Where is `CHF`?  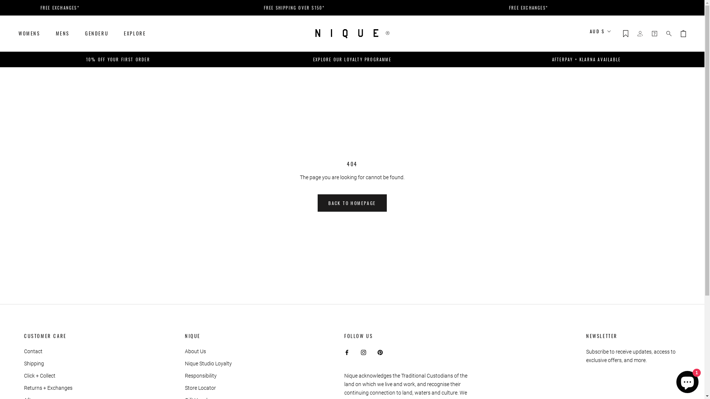 CHF is located at coordinates (612, 92).